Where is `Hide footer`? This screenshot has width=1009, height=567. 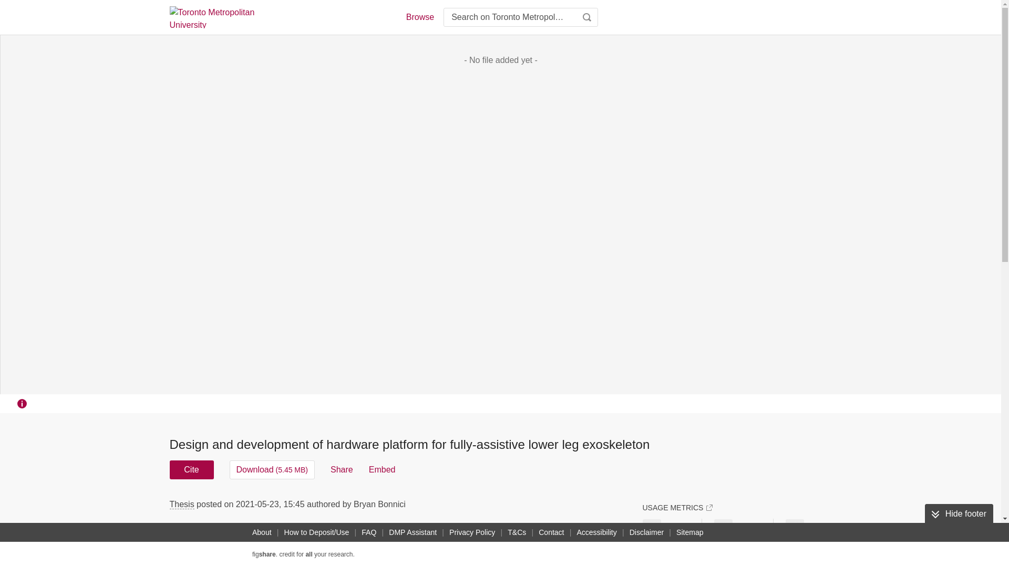 Hide footer is located at coordinates (959, 513).